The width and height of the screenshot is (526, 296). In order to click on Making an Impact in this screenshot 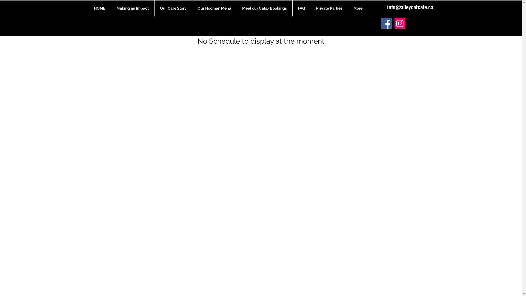, I will do `click(132, 8)`.